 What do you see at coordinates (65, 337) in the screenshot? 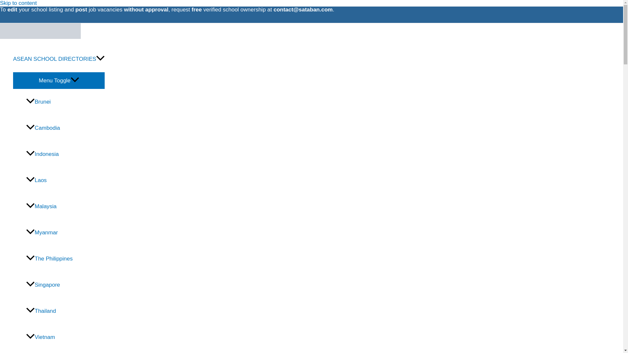
I see `Vietnam` at bounding box center [65, 337].